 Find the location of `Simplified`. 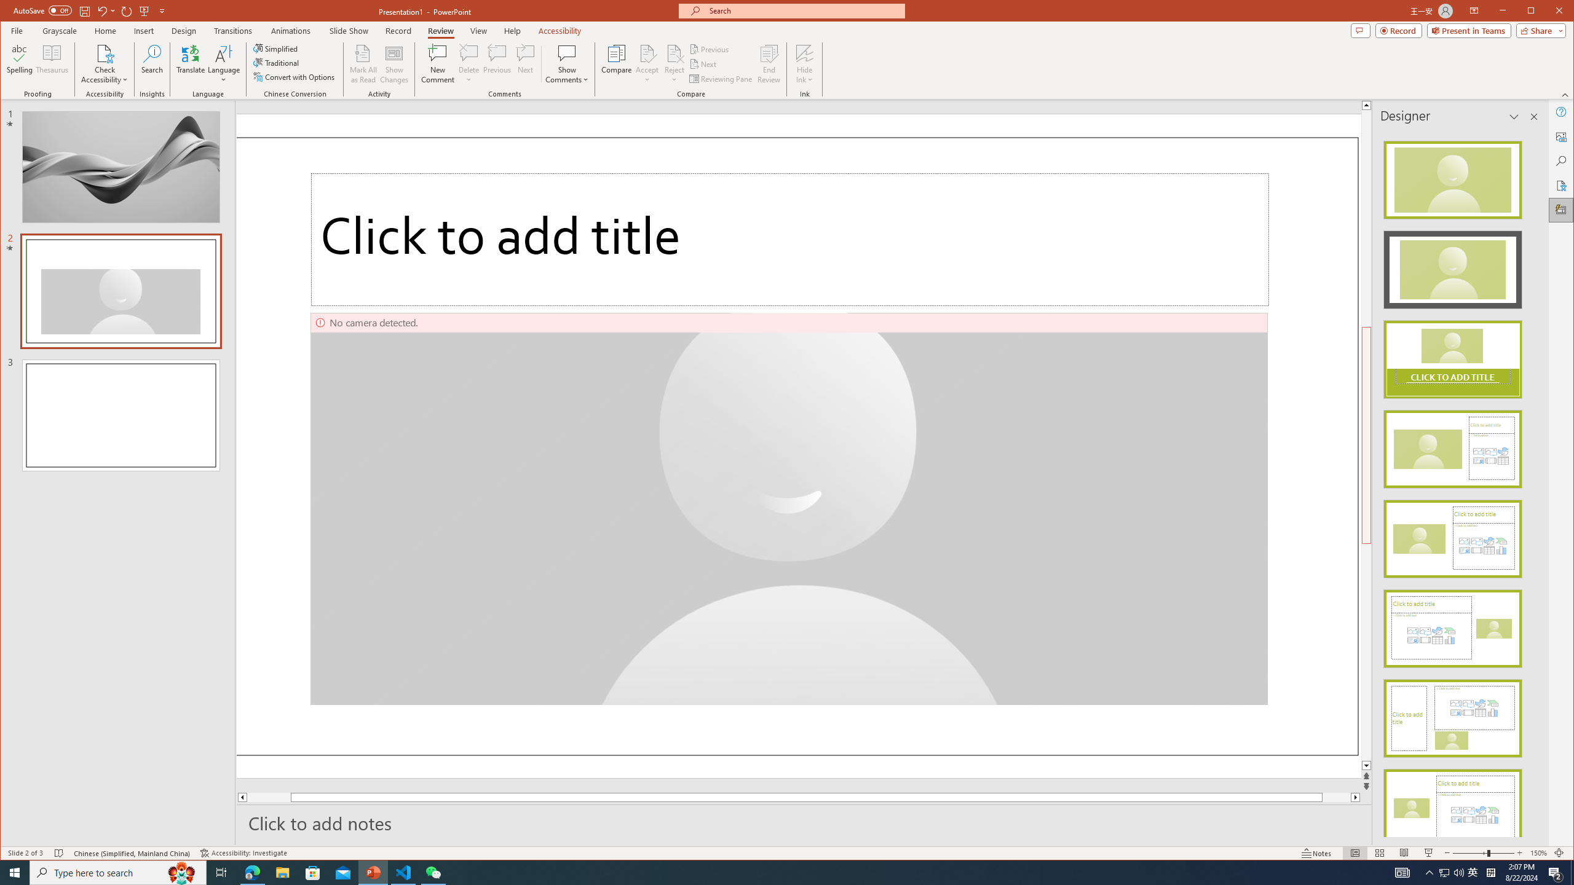

Simplified is located at coordinates (277, 48).